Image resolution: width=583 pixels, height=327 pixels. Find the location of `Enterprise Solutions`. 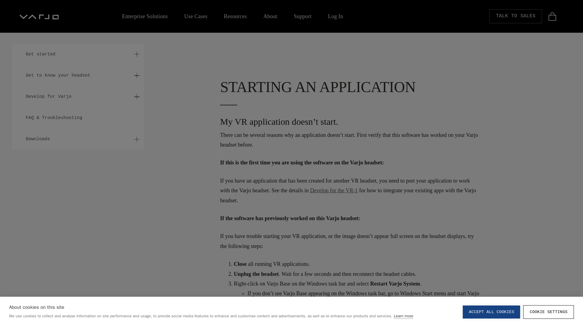

Enterprise Solutions is located at coordinates (145, 16).